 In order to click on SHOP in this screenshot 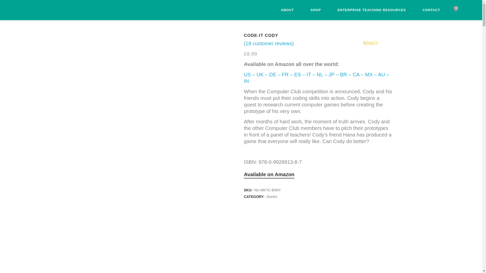, I will do `click(316, 10)`.